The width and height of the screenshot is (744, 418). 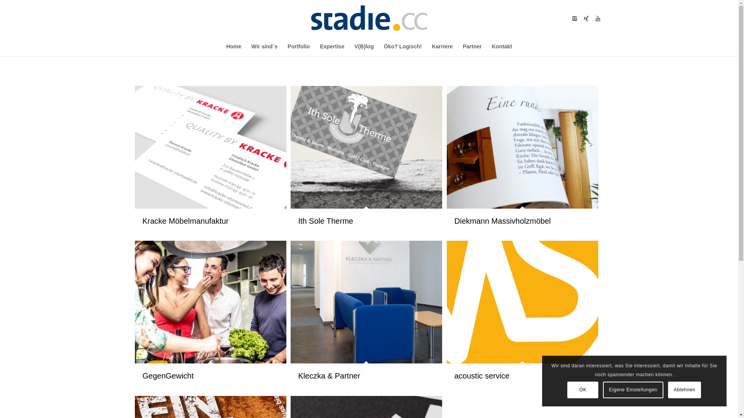 What do you see at coordinates (329, 376) in the screenshot?
I see `Kleczka & Partner` at bounding box center [329, 376].